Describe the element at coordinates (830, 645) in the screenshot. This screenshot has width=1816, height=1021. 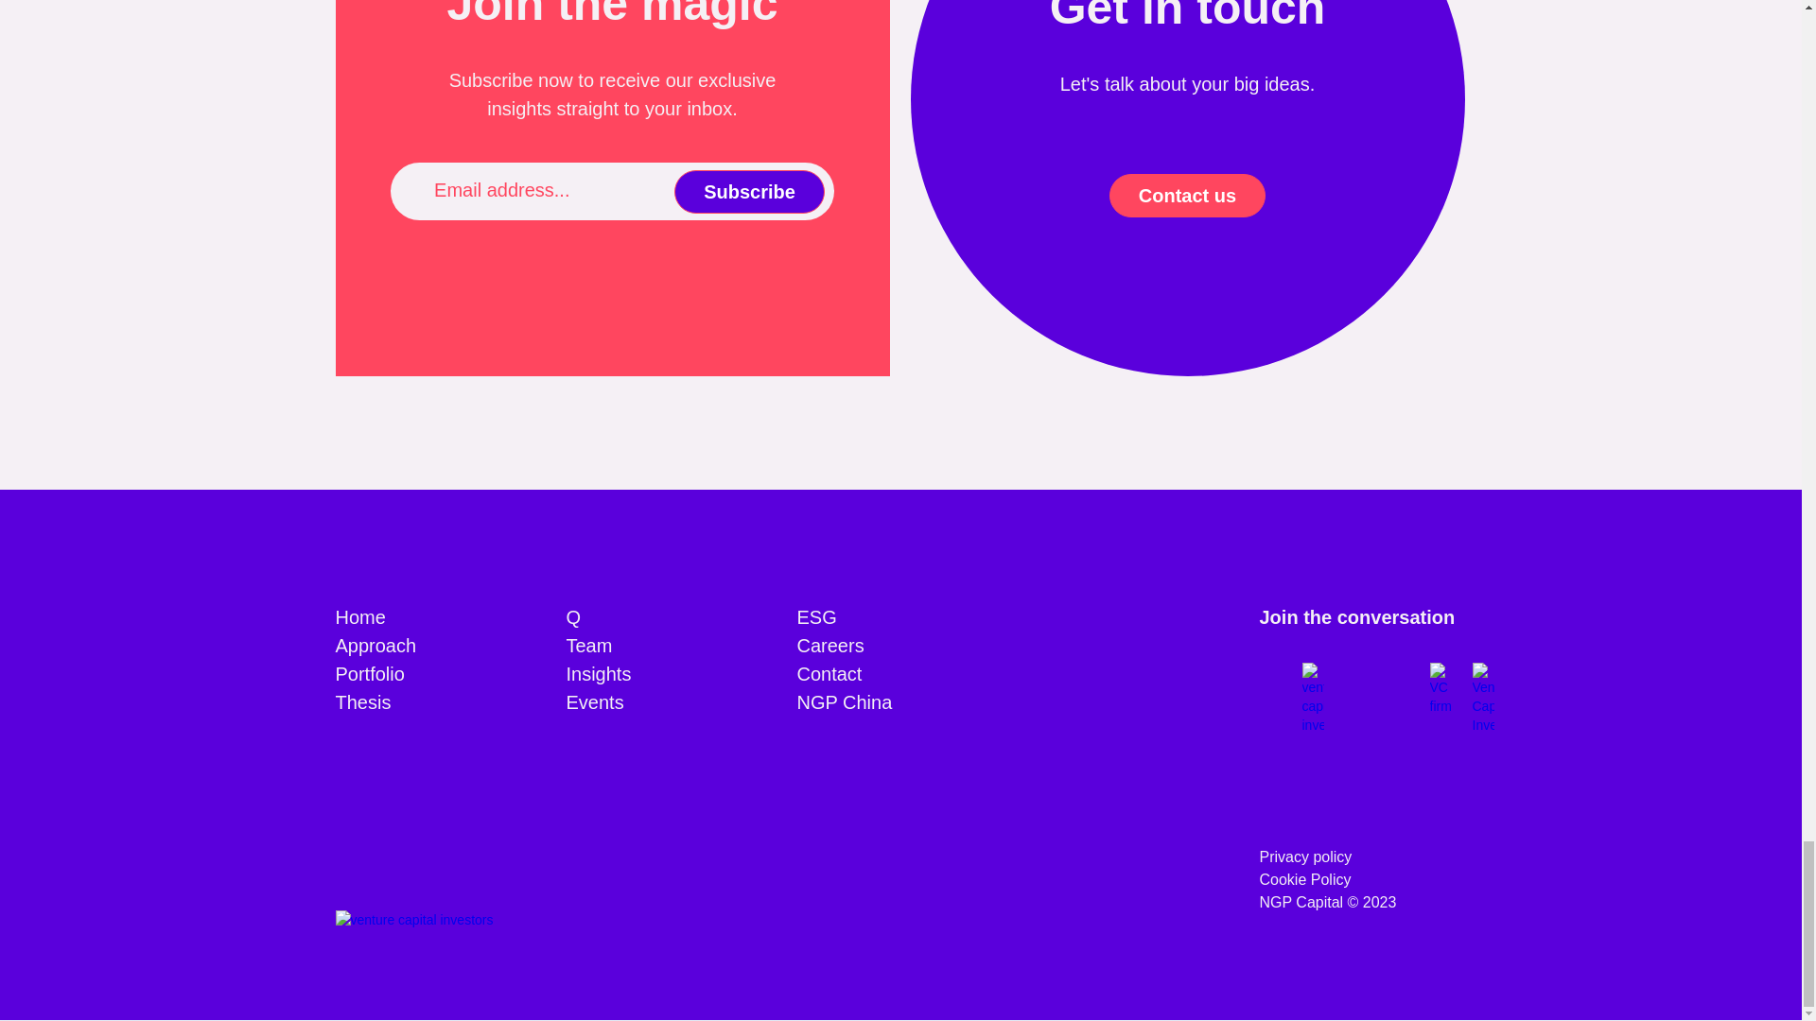
I see `Careers` at that location.